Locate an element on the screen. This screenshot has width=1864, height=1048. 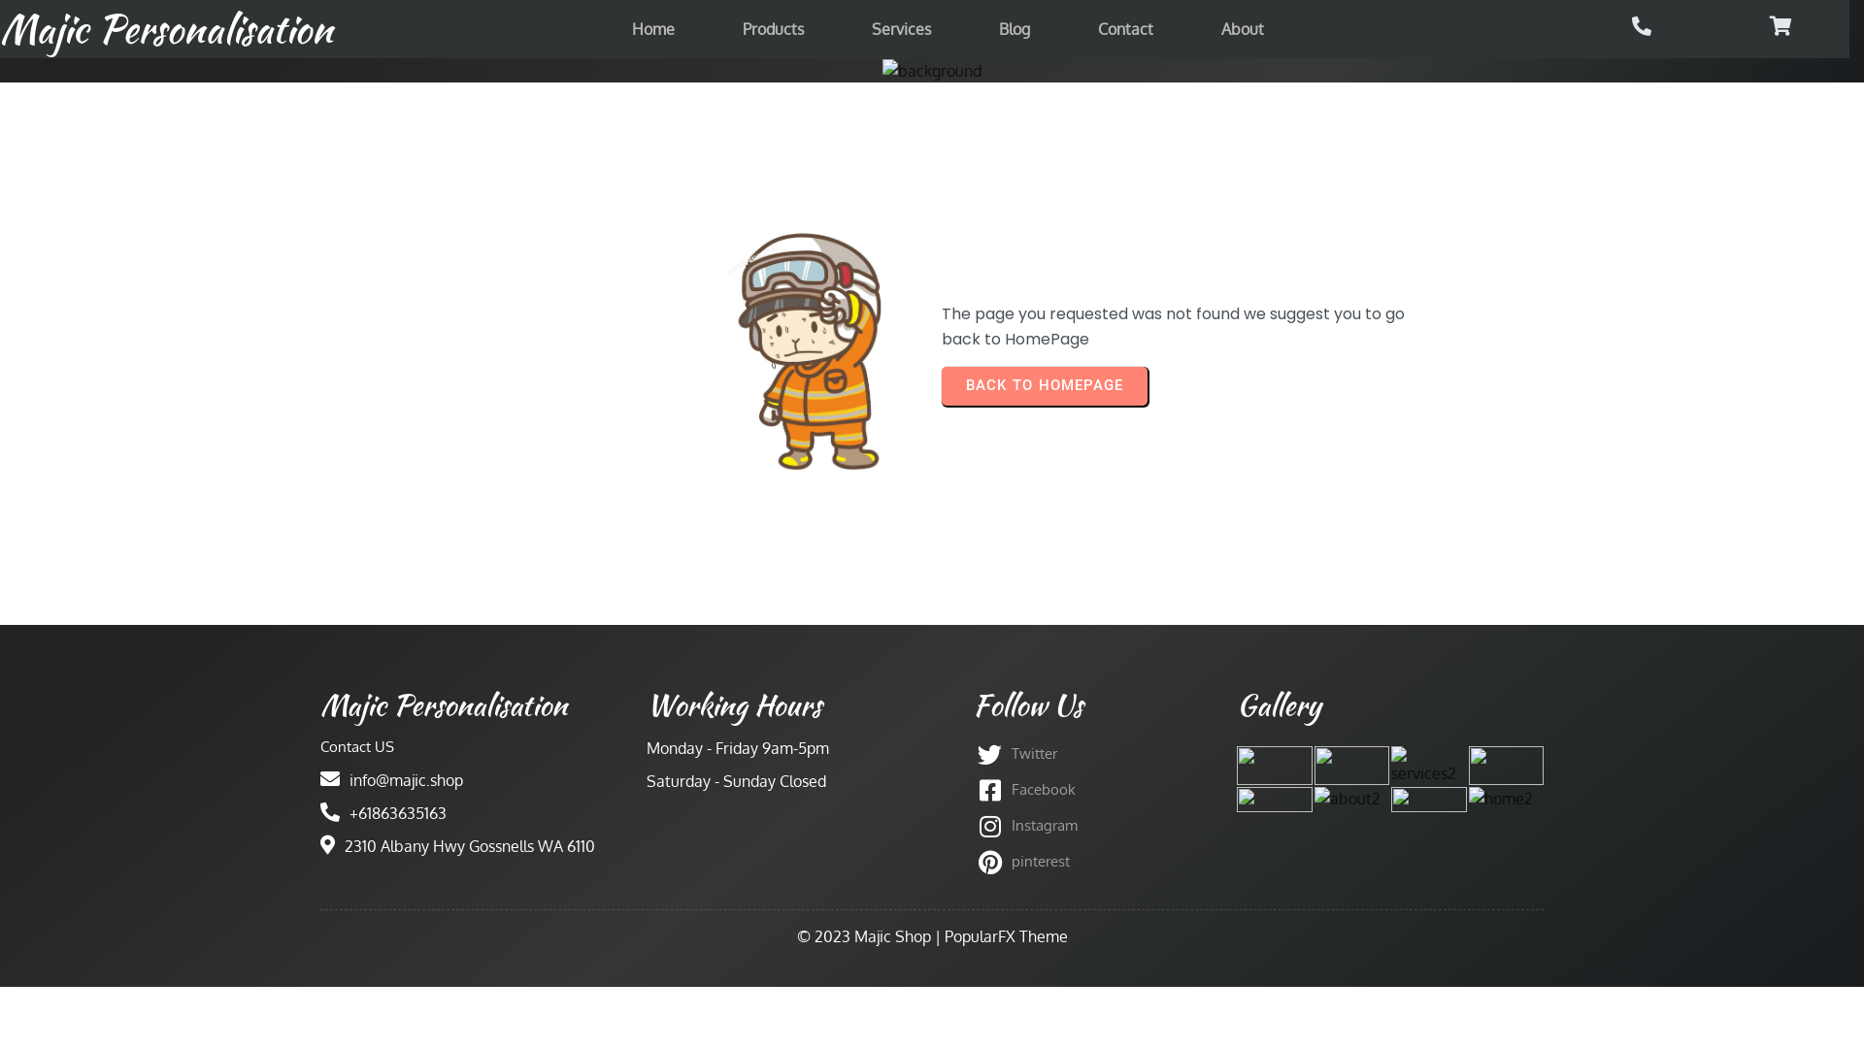
PopularFX Theme is located at coordinates (1006, 936).